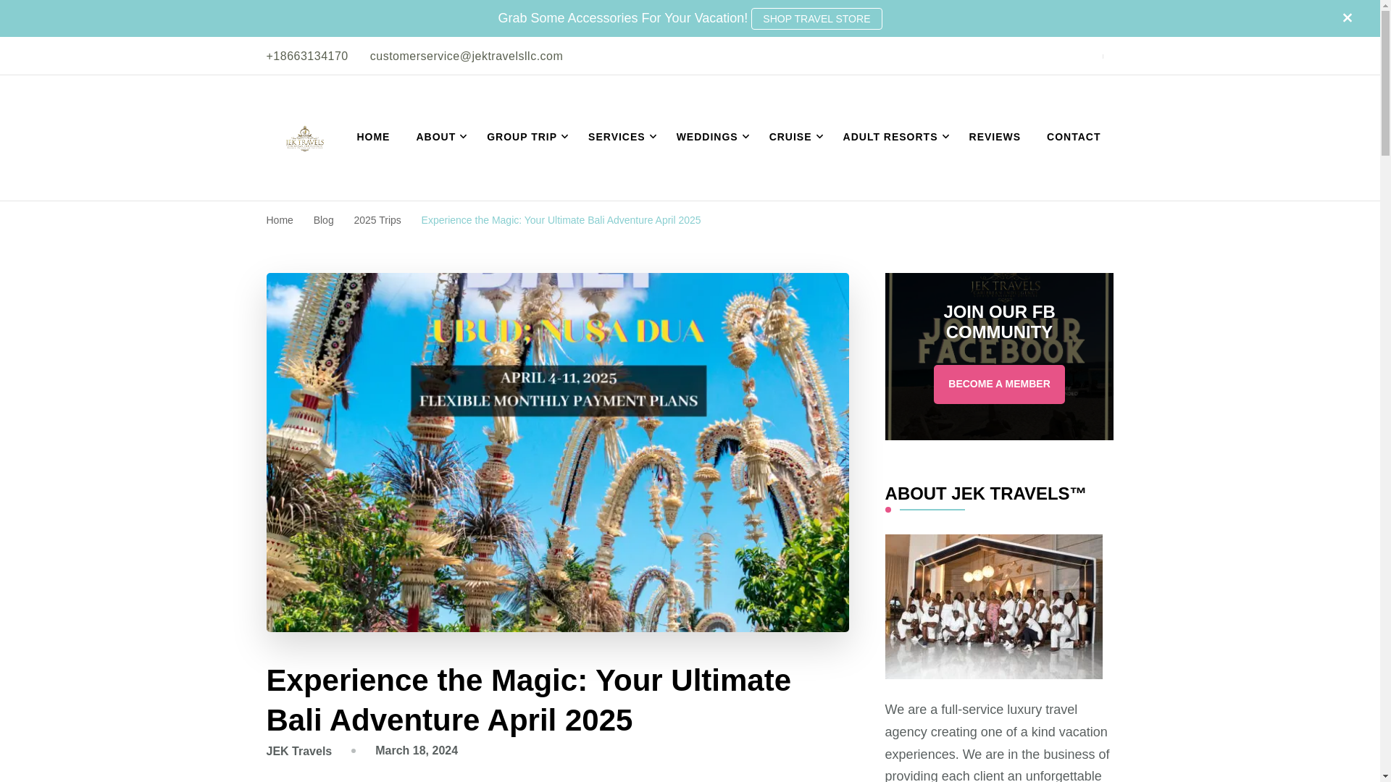 The width and height of the screenshot is (1391, 782). Describe the element at coordinates (710, 138) in the screenshot. I see `WEDDINGS` at that location.